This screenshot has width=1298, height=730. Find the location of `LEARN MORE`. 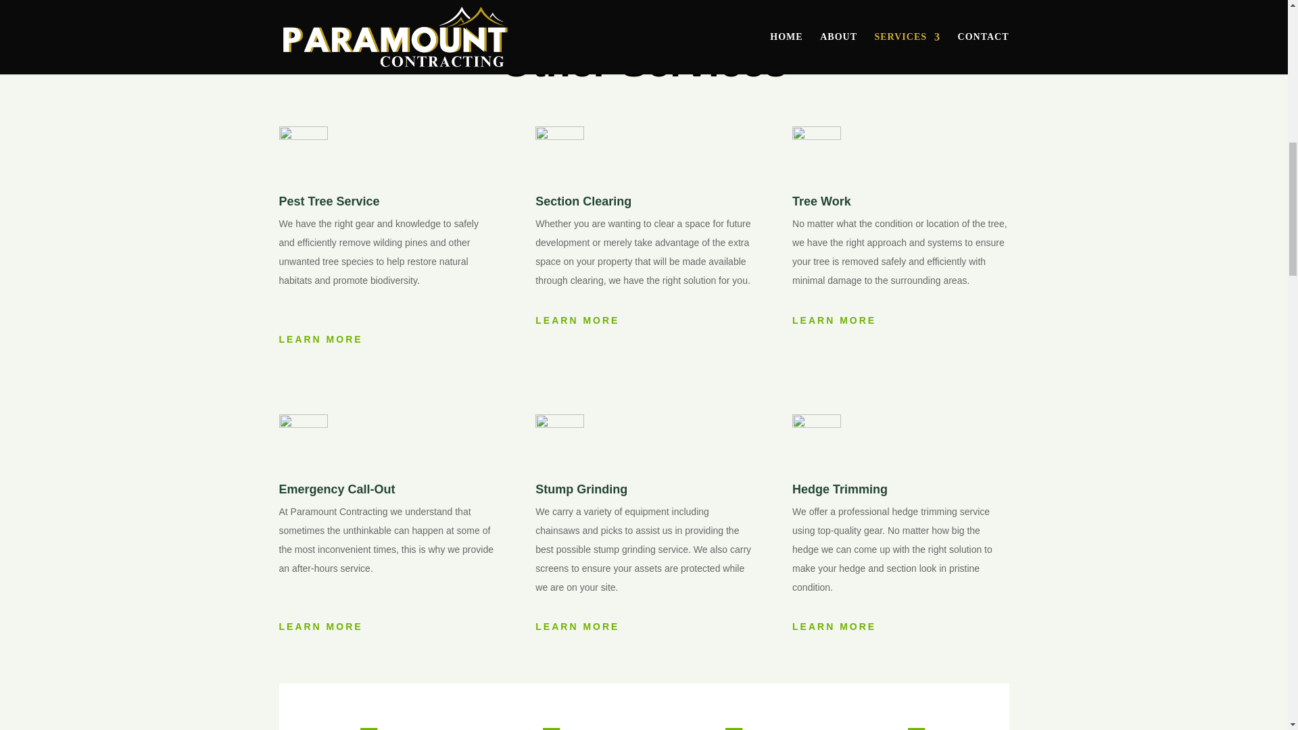

LEARN MORE is located at coordinates (581, 627).